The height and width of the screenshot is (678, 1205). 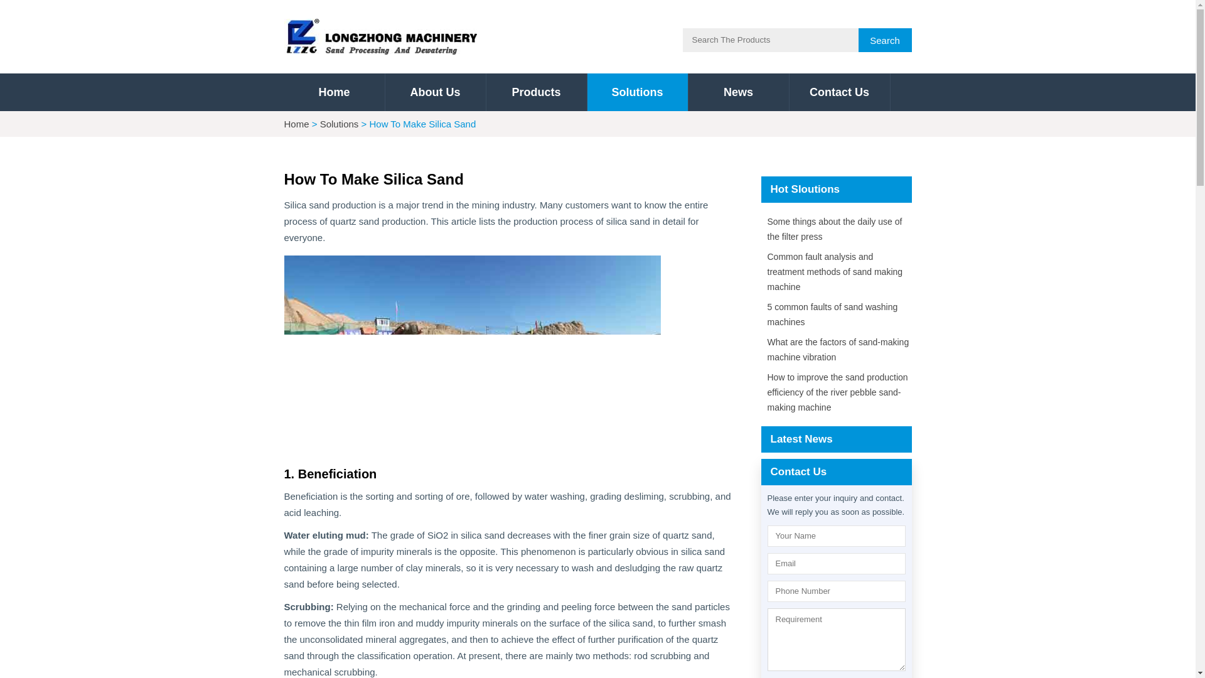 I want to click on Home, so click(x=334, y=92).